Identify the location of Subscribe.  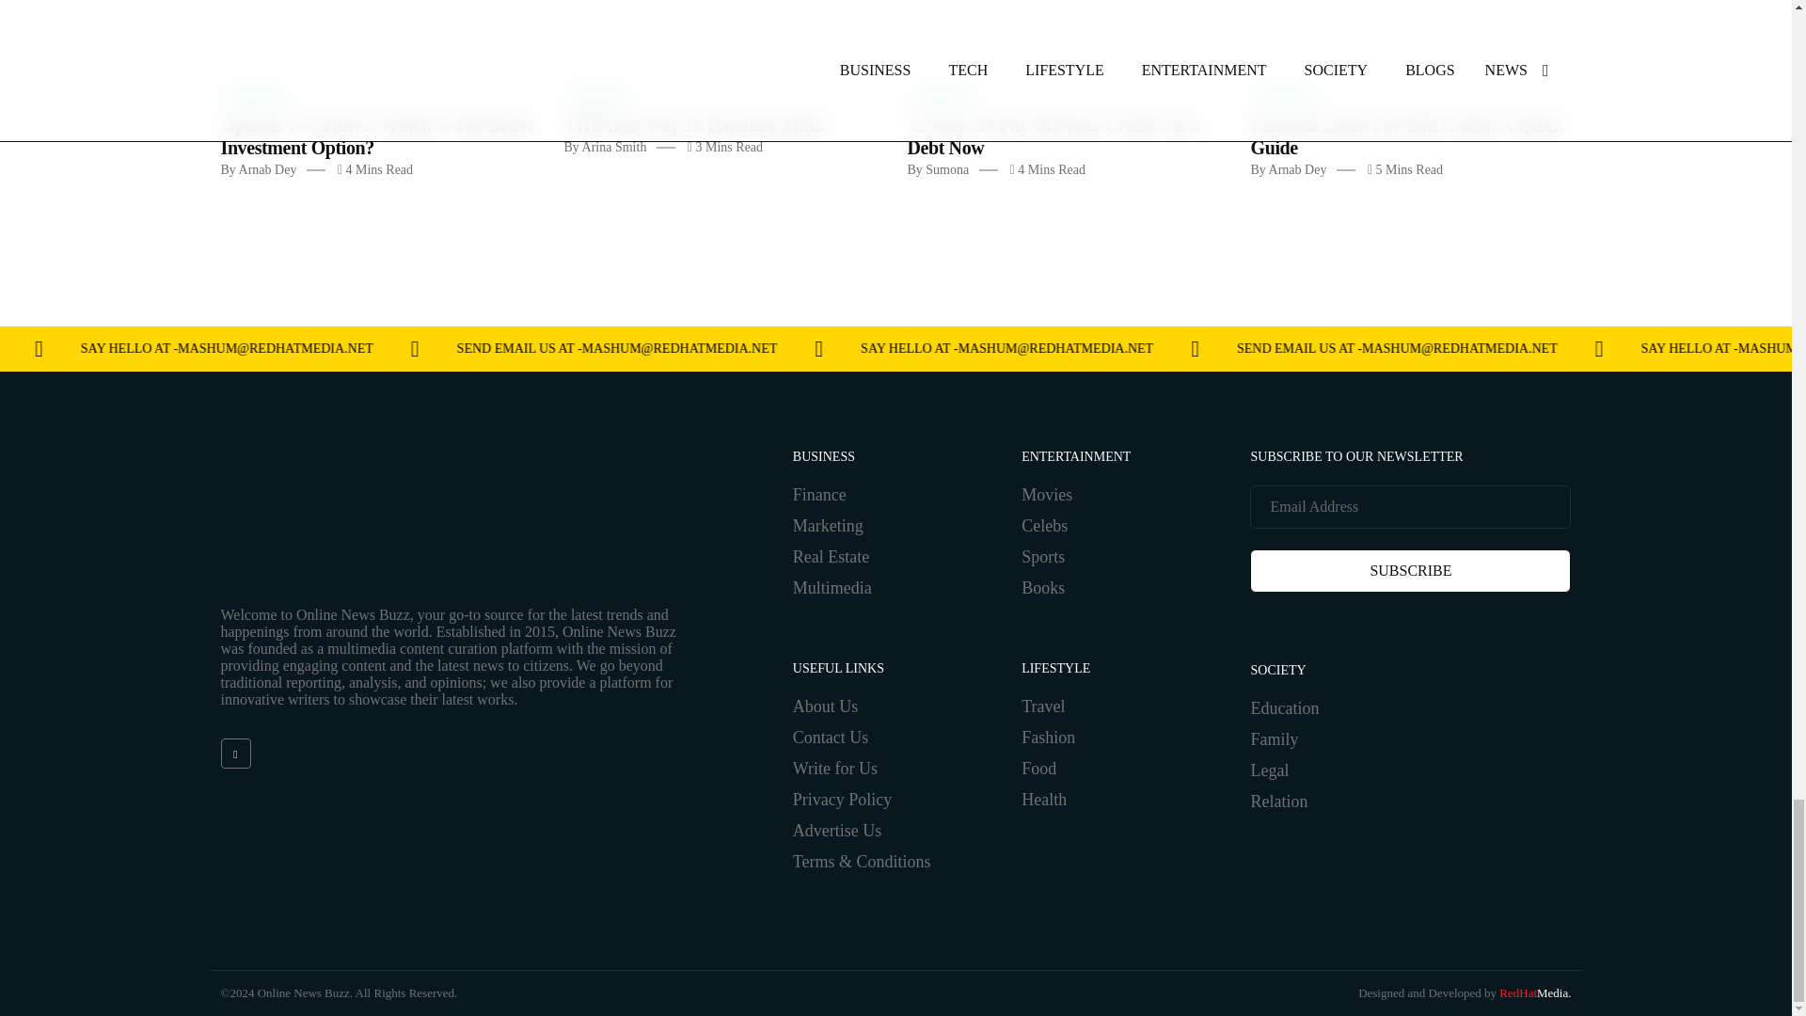
(1410, 570).